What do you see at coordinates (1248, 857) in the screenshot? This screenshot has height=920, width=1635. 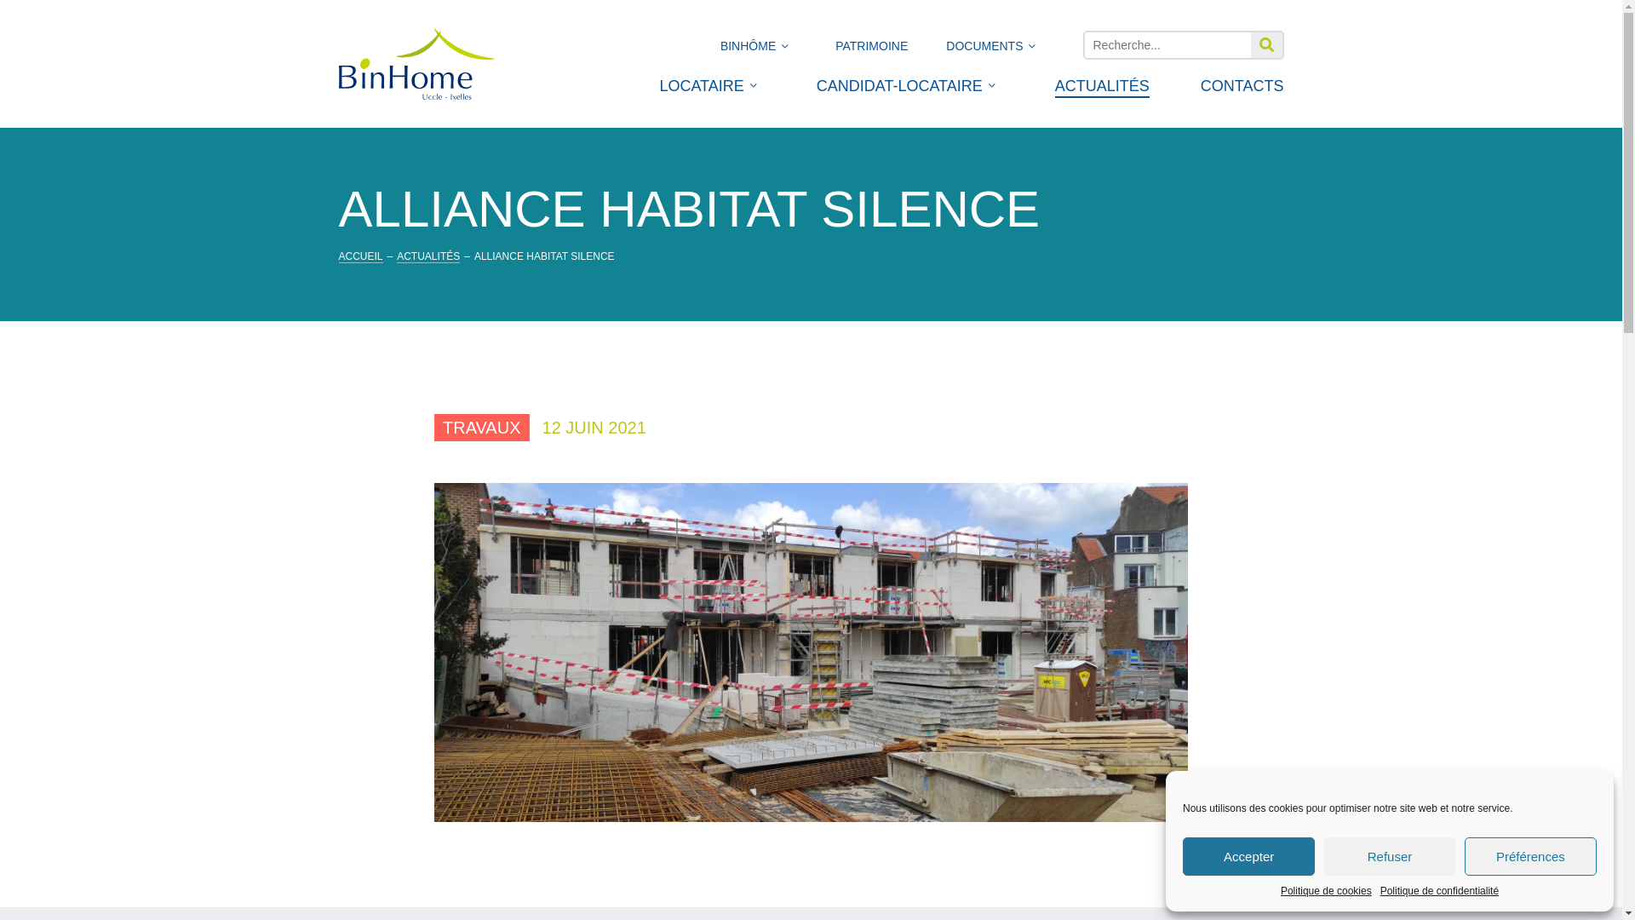 I see `Accepter` at bounding box center [1248, 857].